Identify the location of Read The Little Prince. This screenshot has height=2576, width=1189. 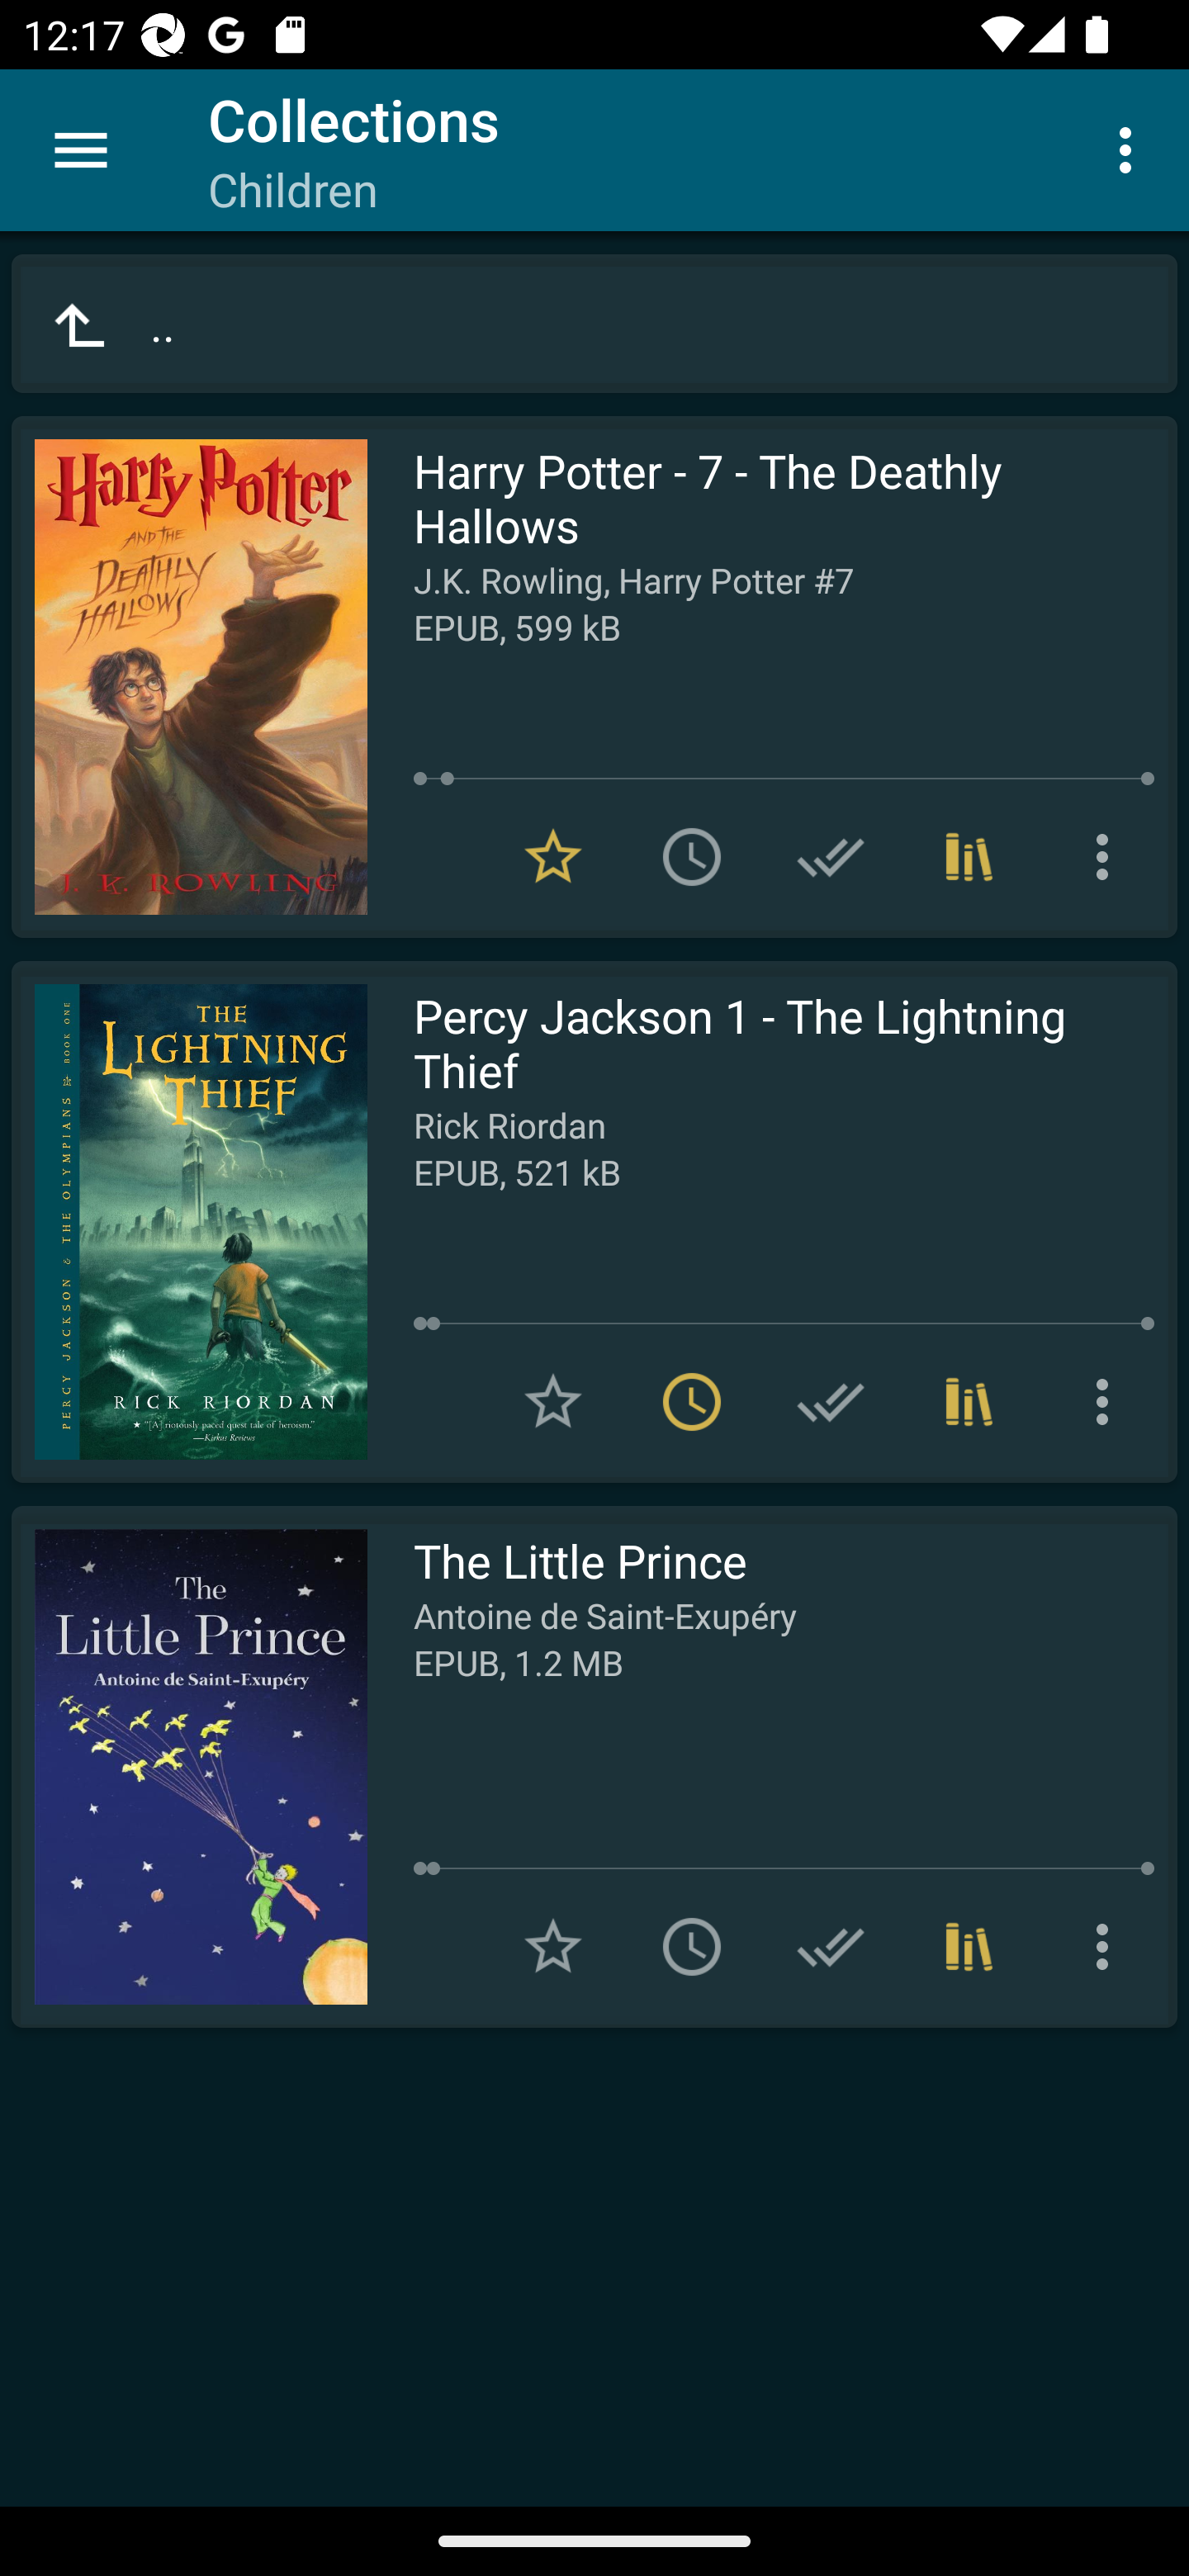
(189, 1767).